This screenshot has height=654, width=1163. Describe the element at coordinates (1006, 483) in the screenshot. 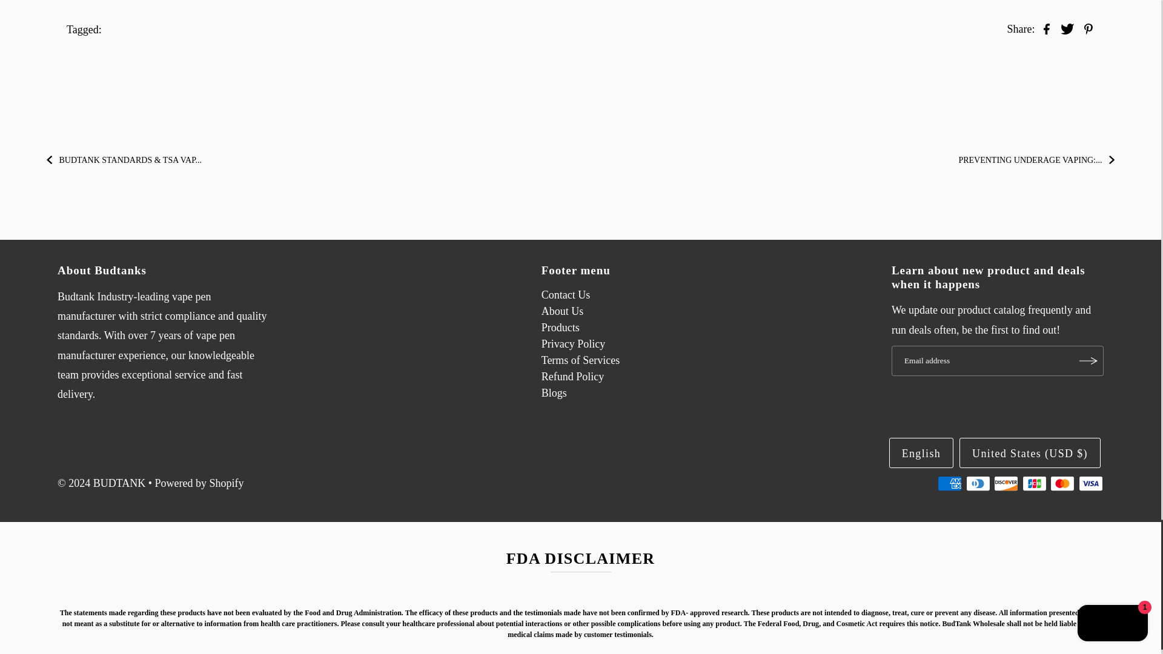

I see `Discover` at that location.